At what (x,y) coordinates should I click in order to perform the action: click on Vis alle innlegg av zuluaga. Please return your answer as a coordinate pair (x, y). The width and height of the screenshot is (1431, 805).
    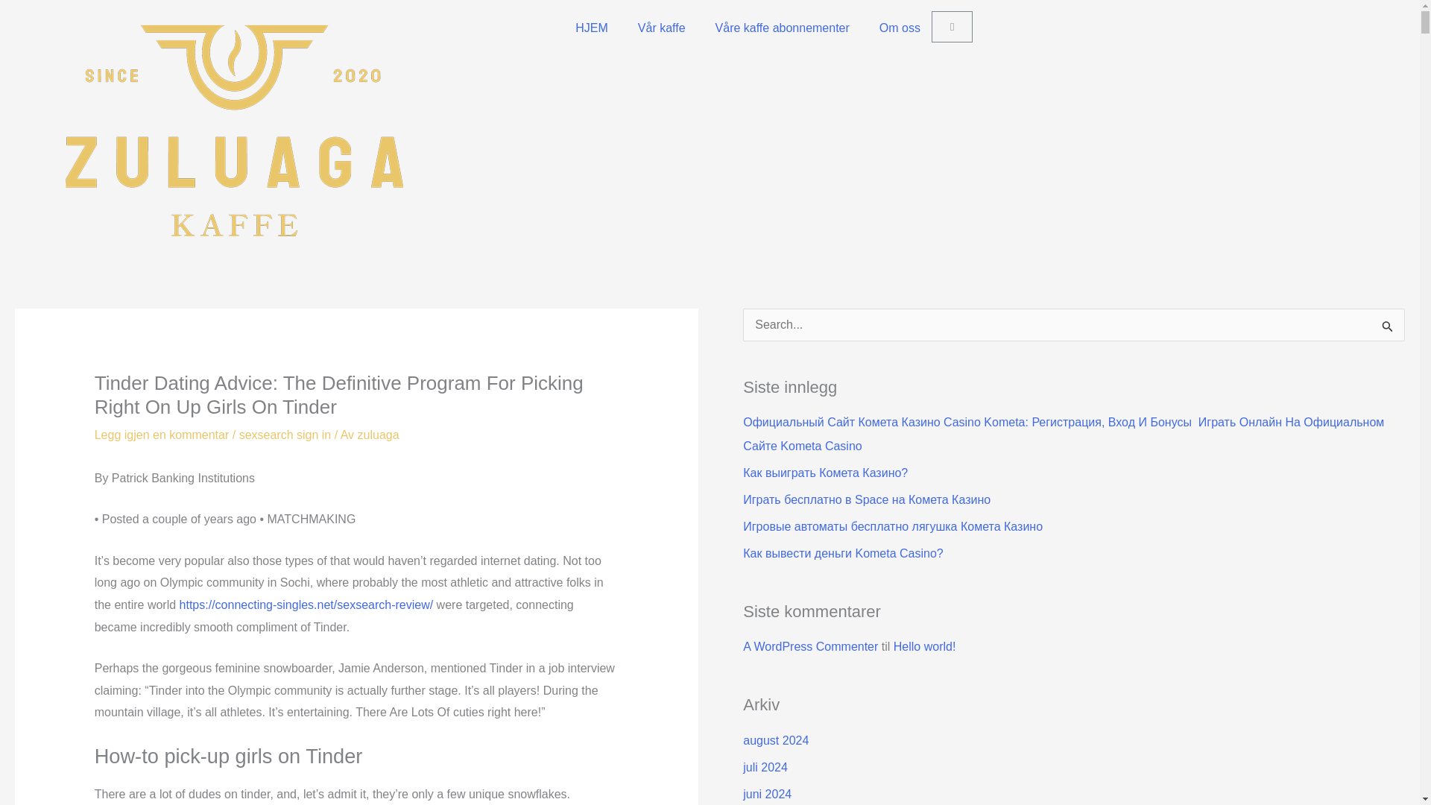
    Looking at the image, I should click on (379, 434).